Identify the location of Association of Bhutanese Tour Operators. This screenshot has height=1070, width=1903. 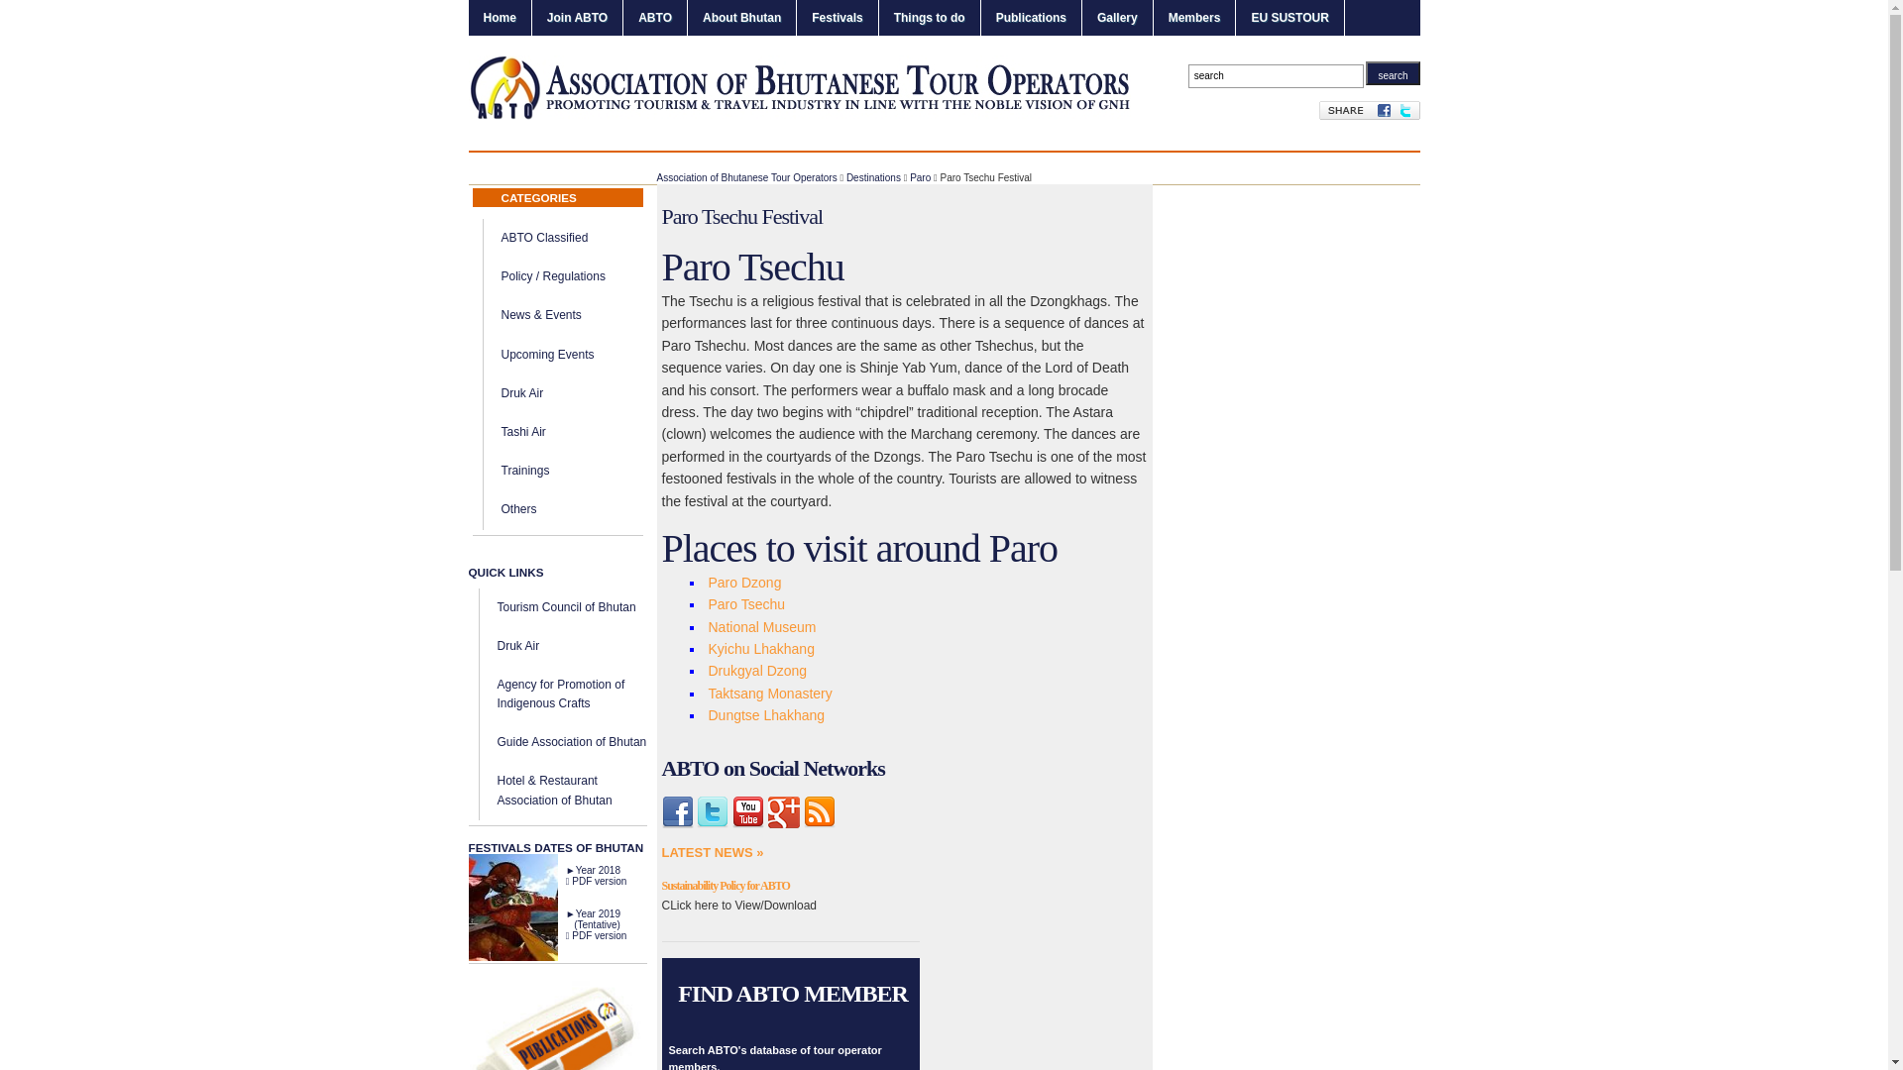
(746, 178).